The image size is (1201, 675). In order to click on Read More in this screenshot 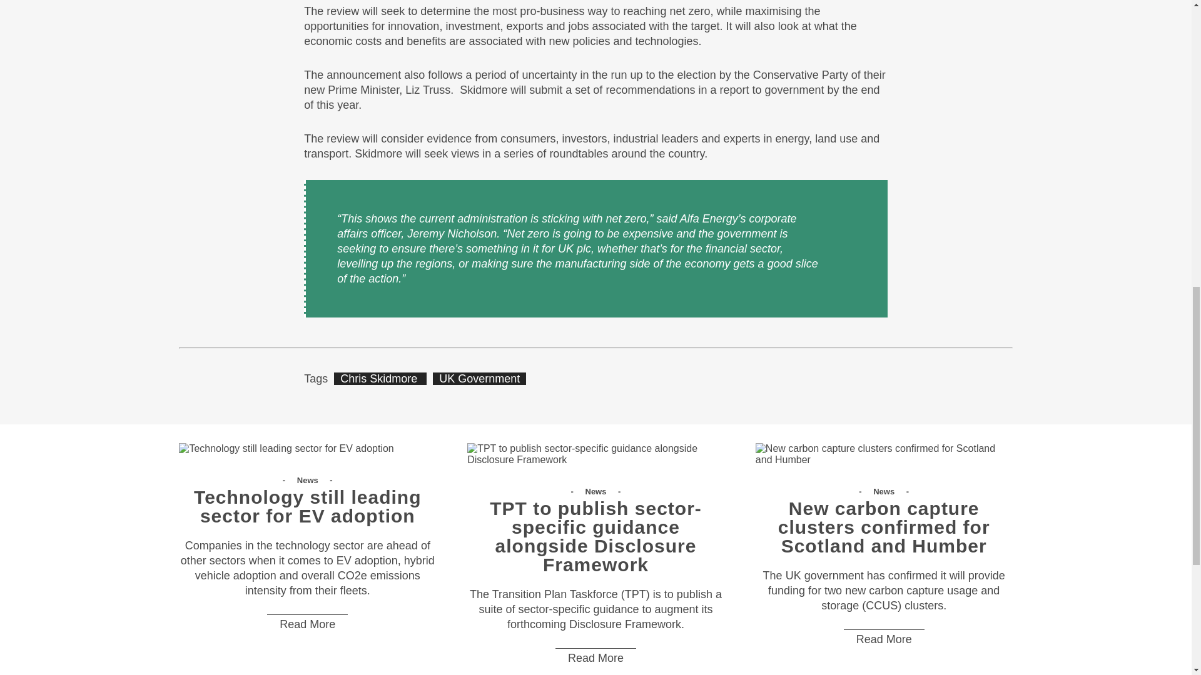, I will do `click(884, 639)`.